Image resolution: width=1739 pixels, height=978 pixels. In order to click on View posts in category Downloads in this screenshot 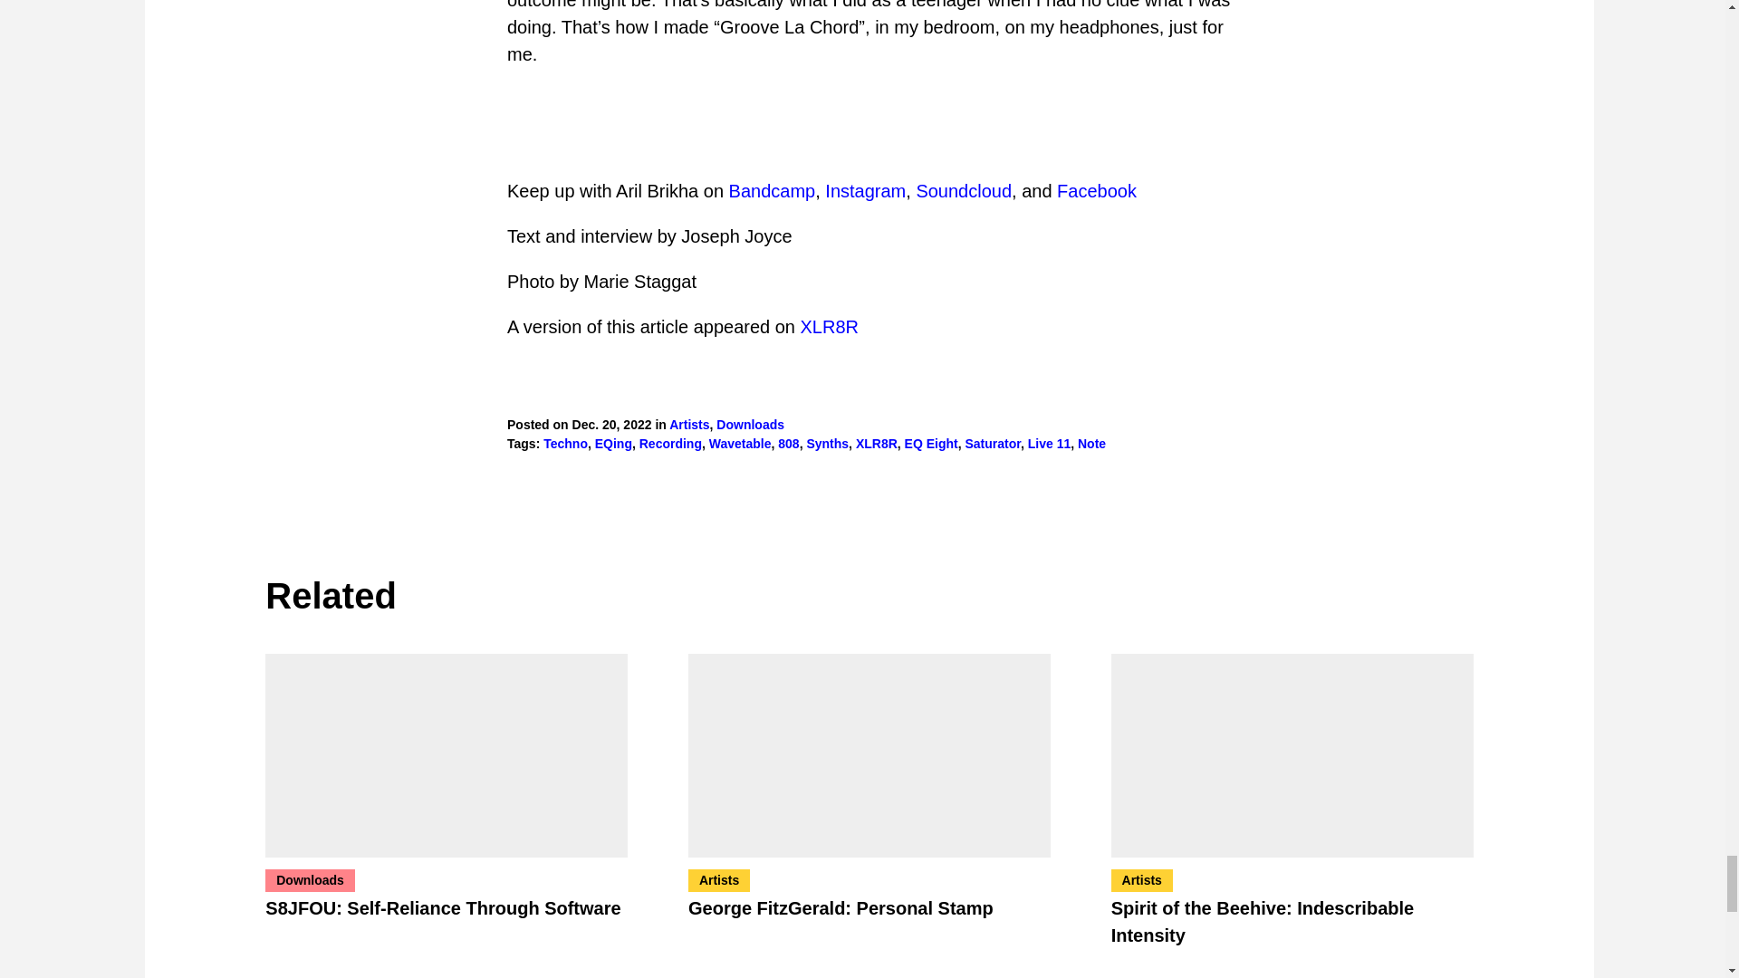, I will do `click(750, 425)`.